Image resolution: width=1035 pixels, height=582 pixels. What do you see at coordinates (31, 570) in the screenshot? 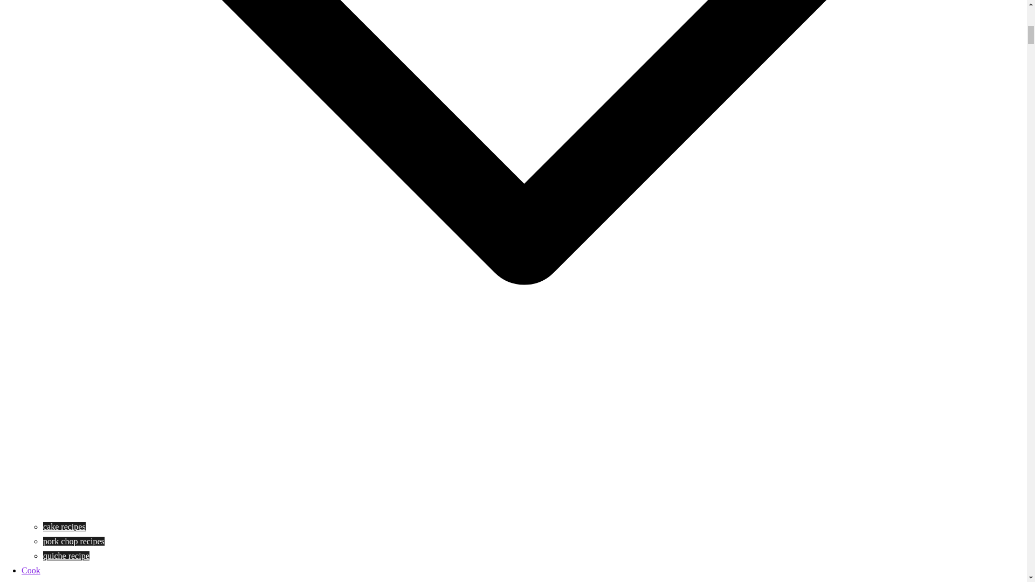
I see `Cook` at bounding box center [31, 570].